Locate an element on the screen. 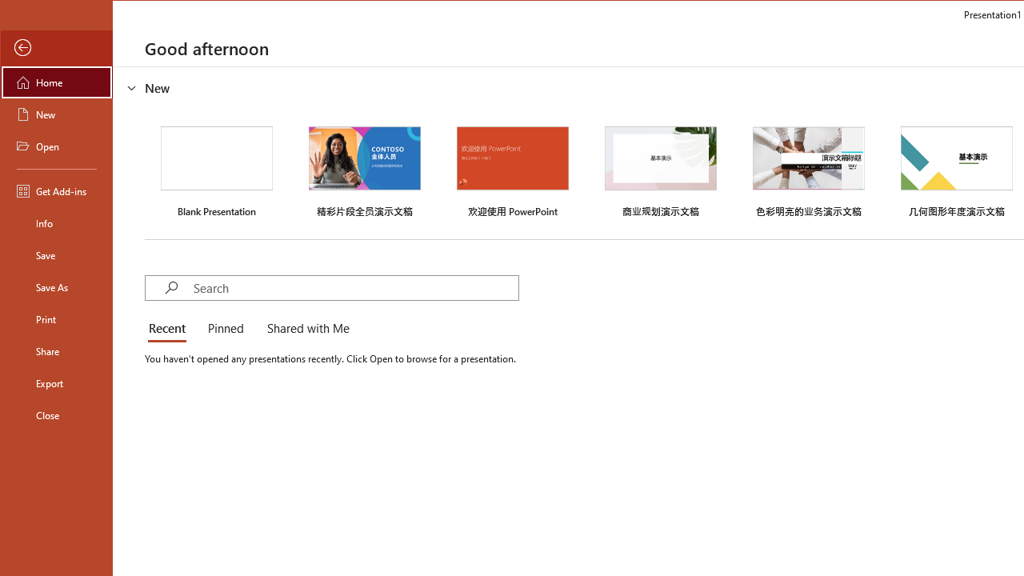 Image resolution: width=1024 pixels, height=576 pixels. Hide or show region is located at coordinates (131, 87).